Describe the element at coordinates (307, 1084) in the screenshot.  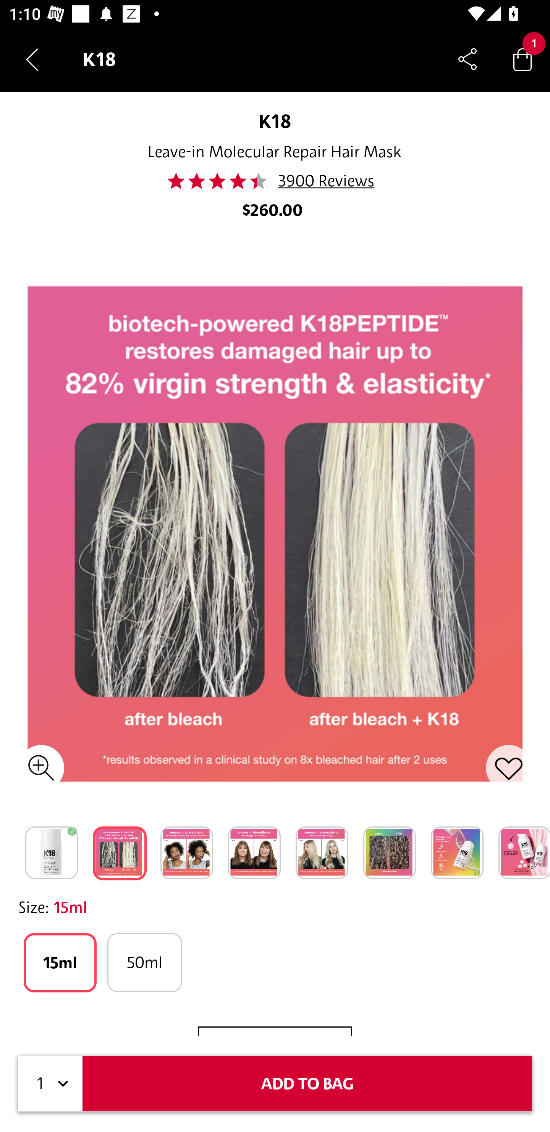
I see `ADD TO BAG` at that location.